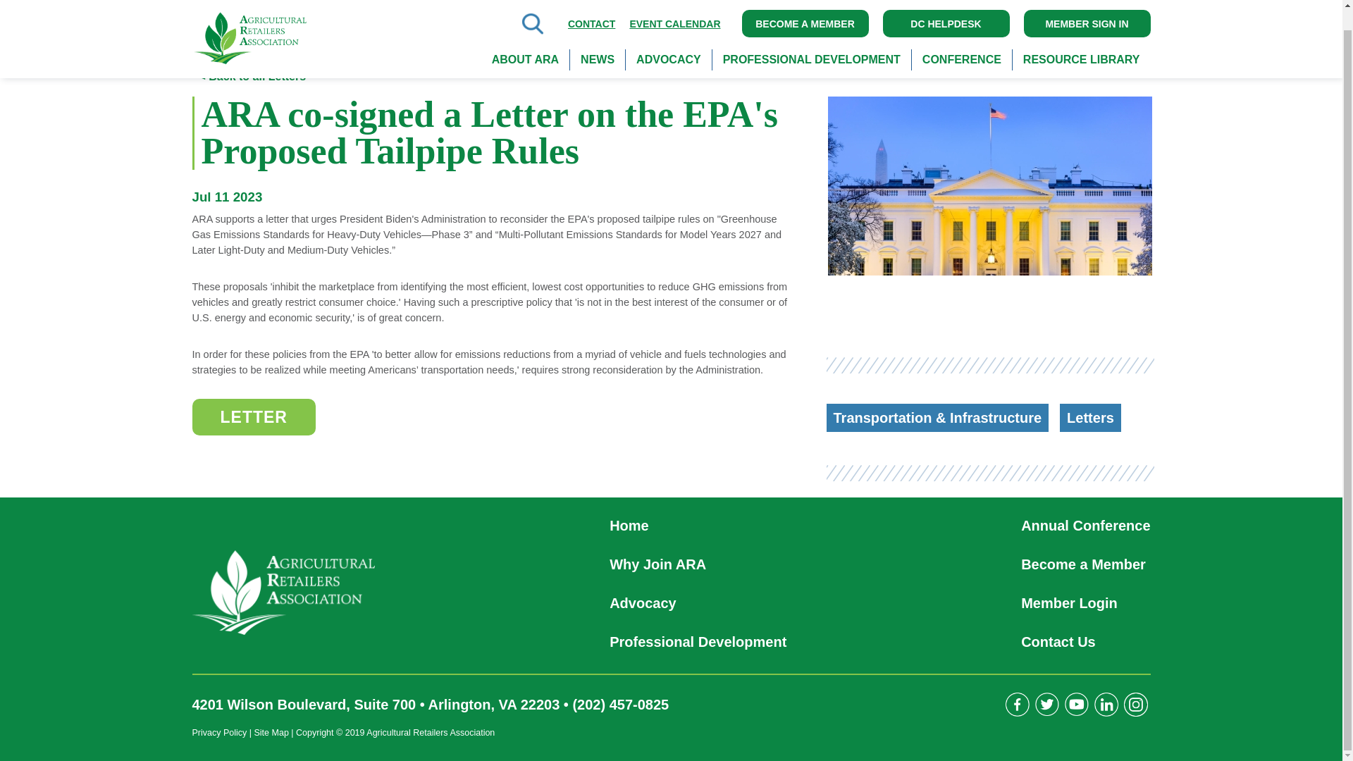  What do you see at coordinates (1087, 8) in the screenshot?
I see `MEMBER SIGN IN` at bounding box center [1087, 8].